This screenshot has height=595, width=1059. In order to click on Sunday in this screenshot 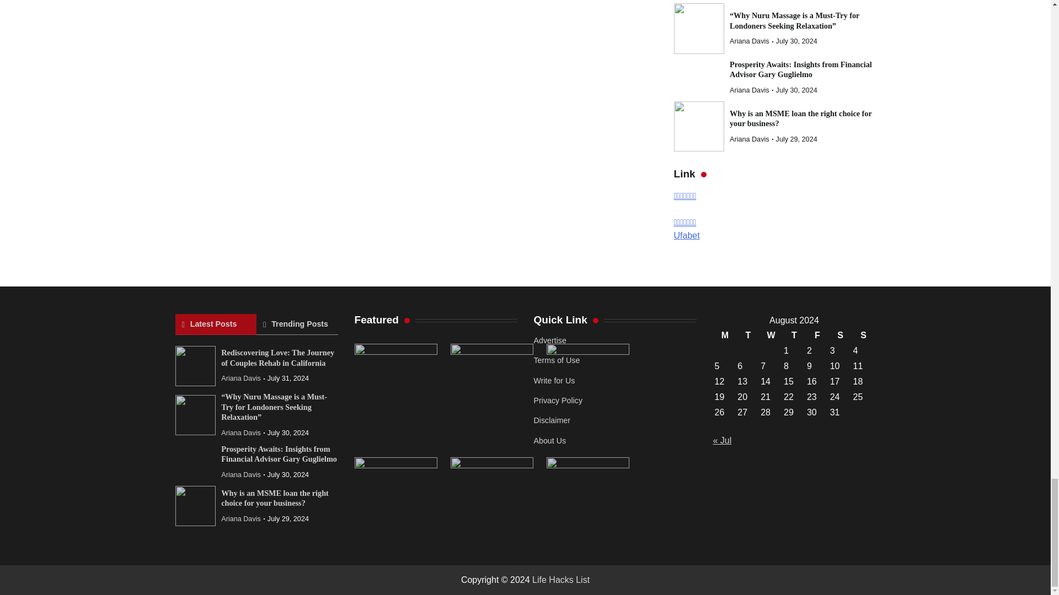, I will do `click(863, 336)`.